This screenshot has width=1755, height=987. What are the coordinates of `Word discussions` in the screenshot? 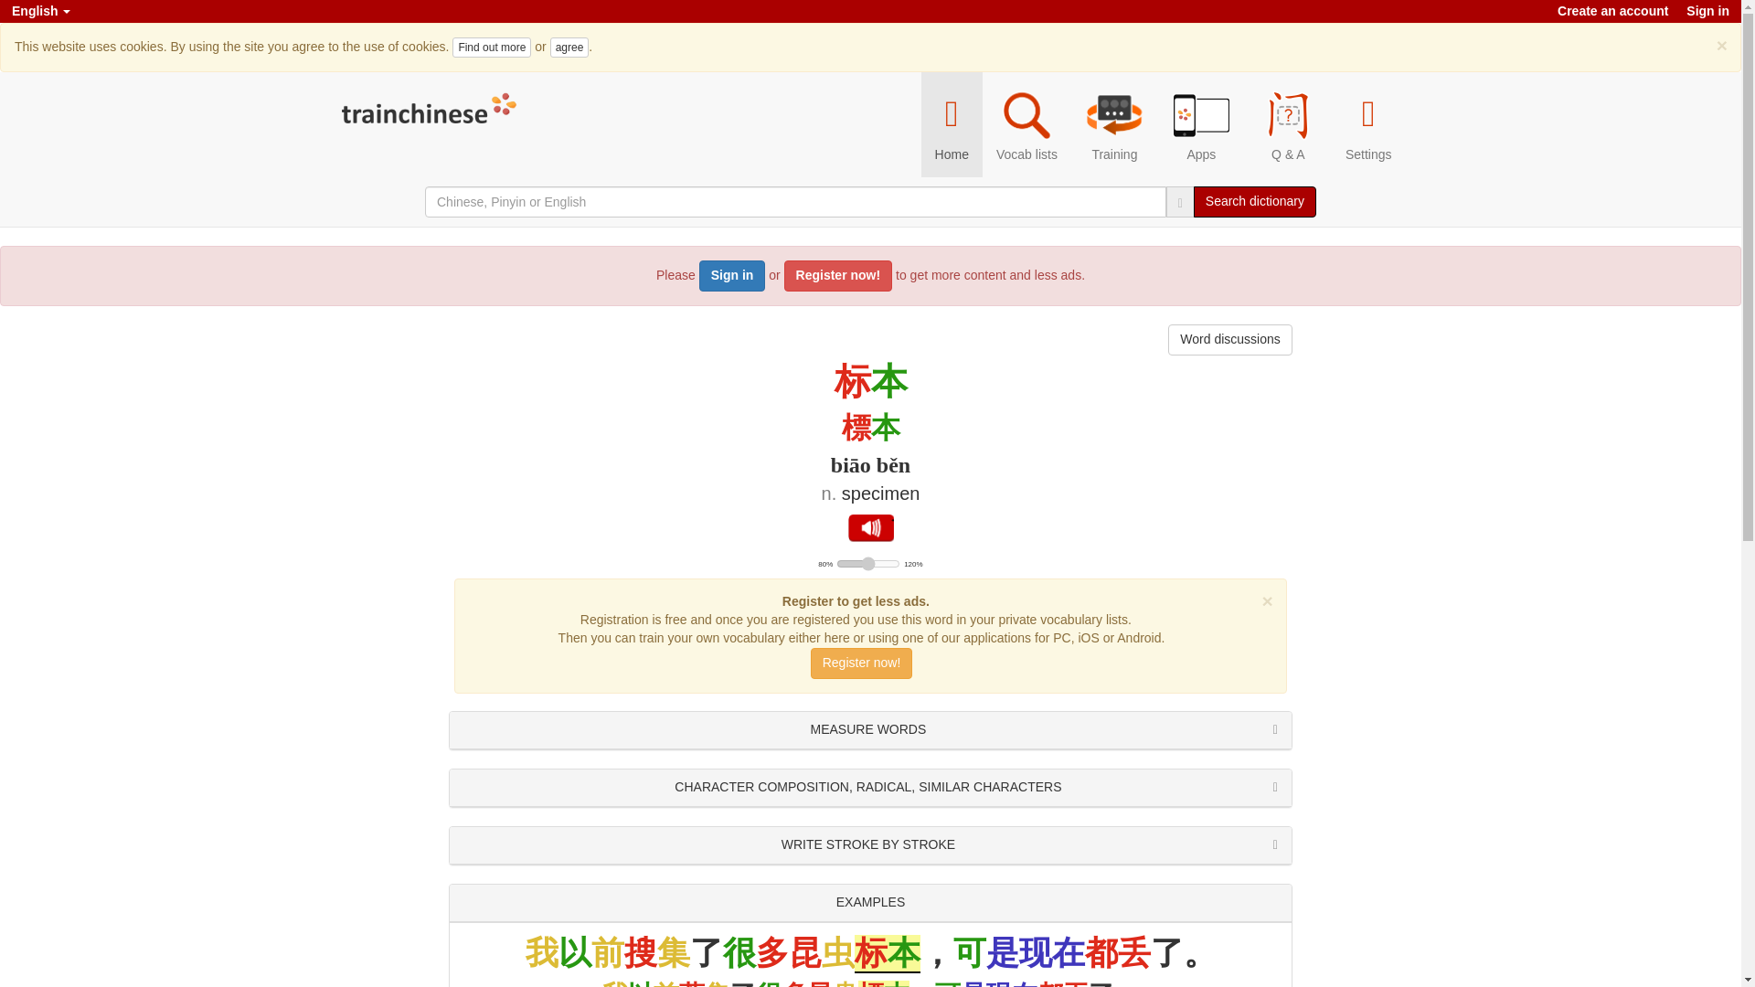 It's located at (1230, 340).